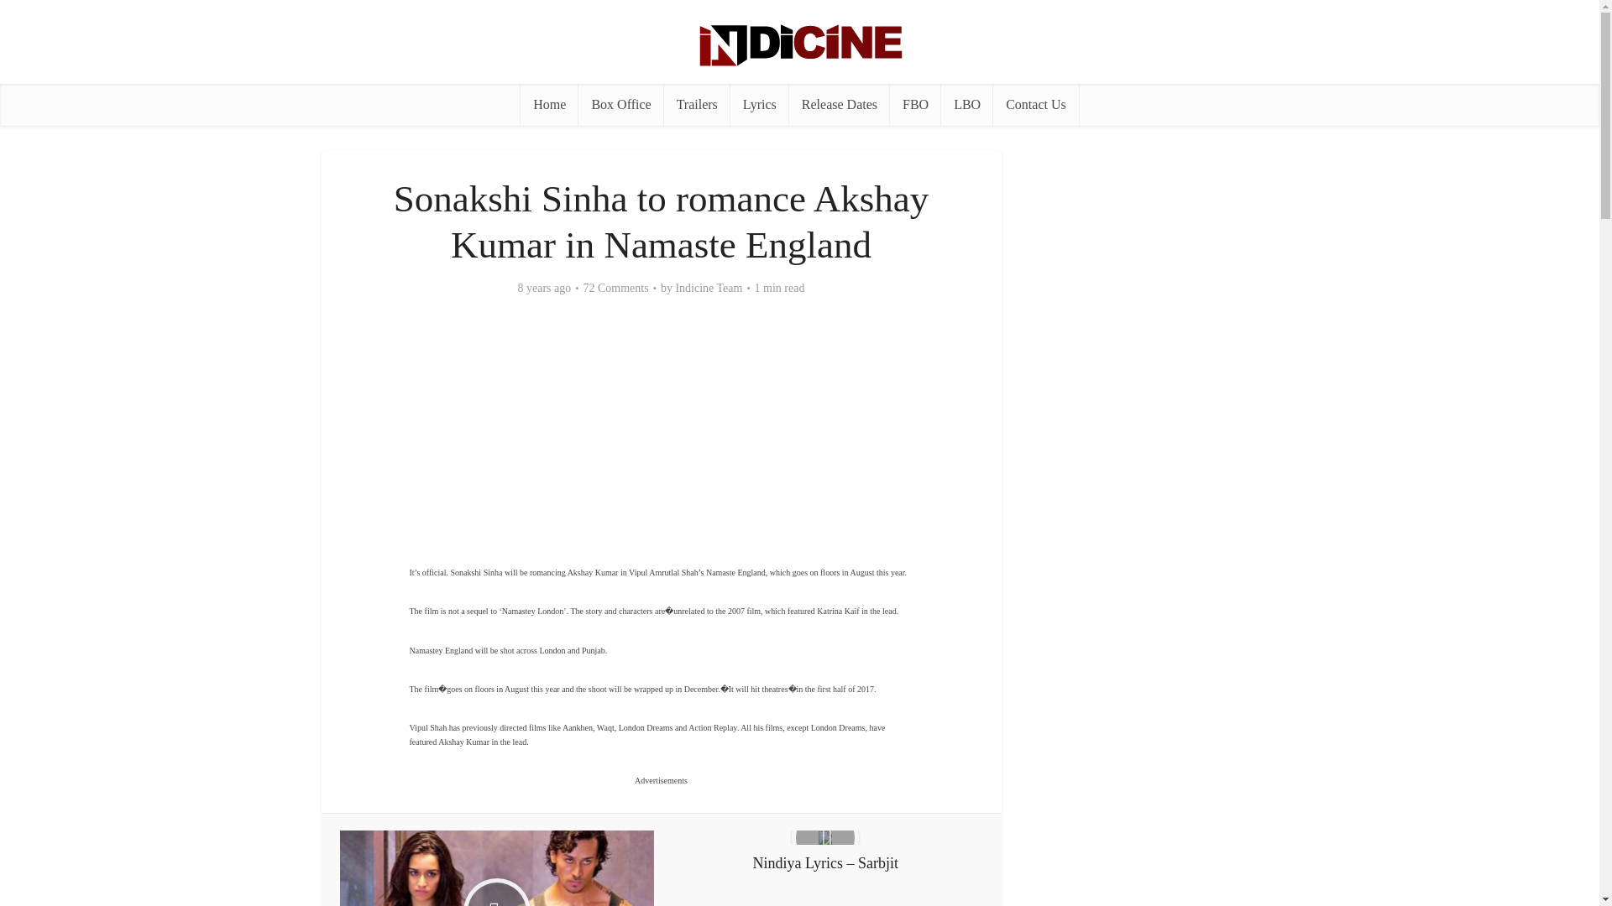 This screenshot has width=1612, height=906. I want to click on 72 Comments, so click(615, 289).